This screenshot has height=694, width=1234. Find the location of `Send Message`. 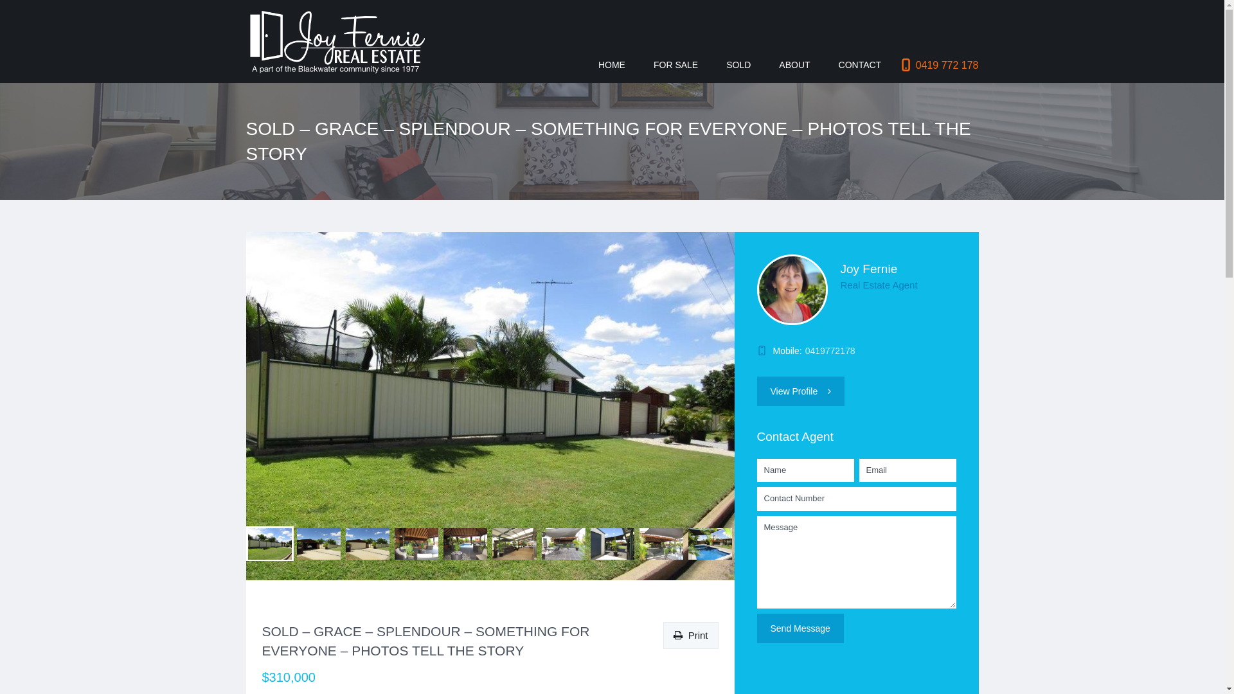

Send Message is located at coordinates (801, 628).